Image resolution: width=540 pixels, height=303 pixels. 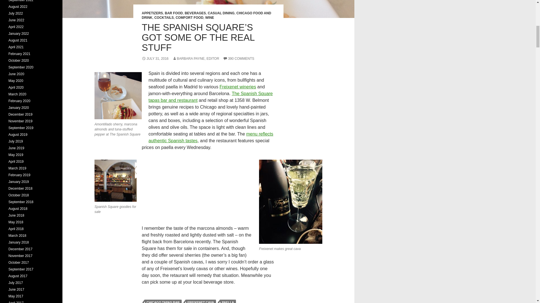 I want to click on 390 COMMENTS, so click(x=238, y=58).